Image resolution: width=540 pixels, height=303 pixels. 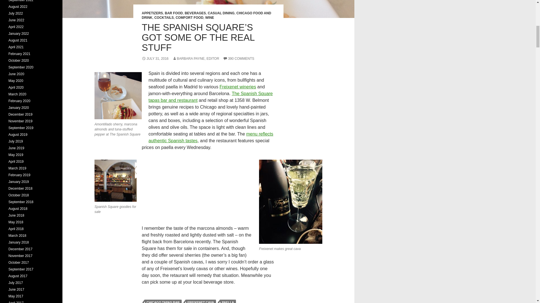 I want to click on 390 COMMENTS, so click(x=238, y=58).